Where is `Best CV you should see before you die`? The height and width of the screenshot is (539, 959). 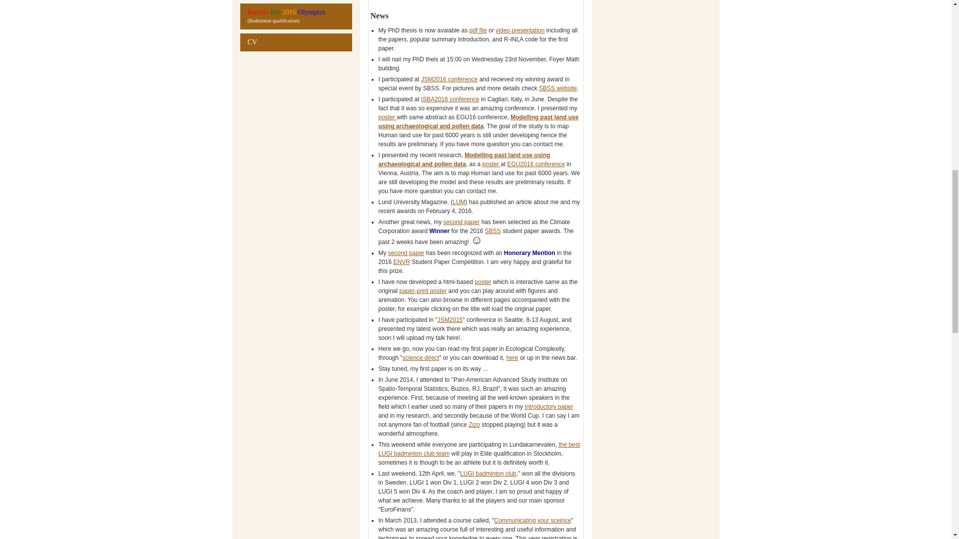
Best CV you should see before you die is located at coordinates (296, 42).